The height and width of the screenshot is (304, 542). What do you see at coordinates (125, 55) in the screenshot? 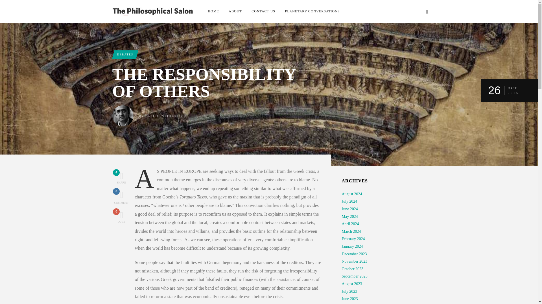
I see `PLANETARY CONVERSATIONS` at bounding box center [125, 55].